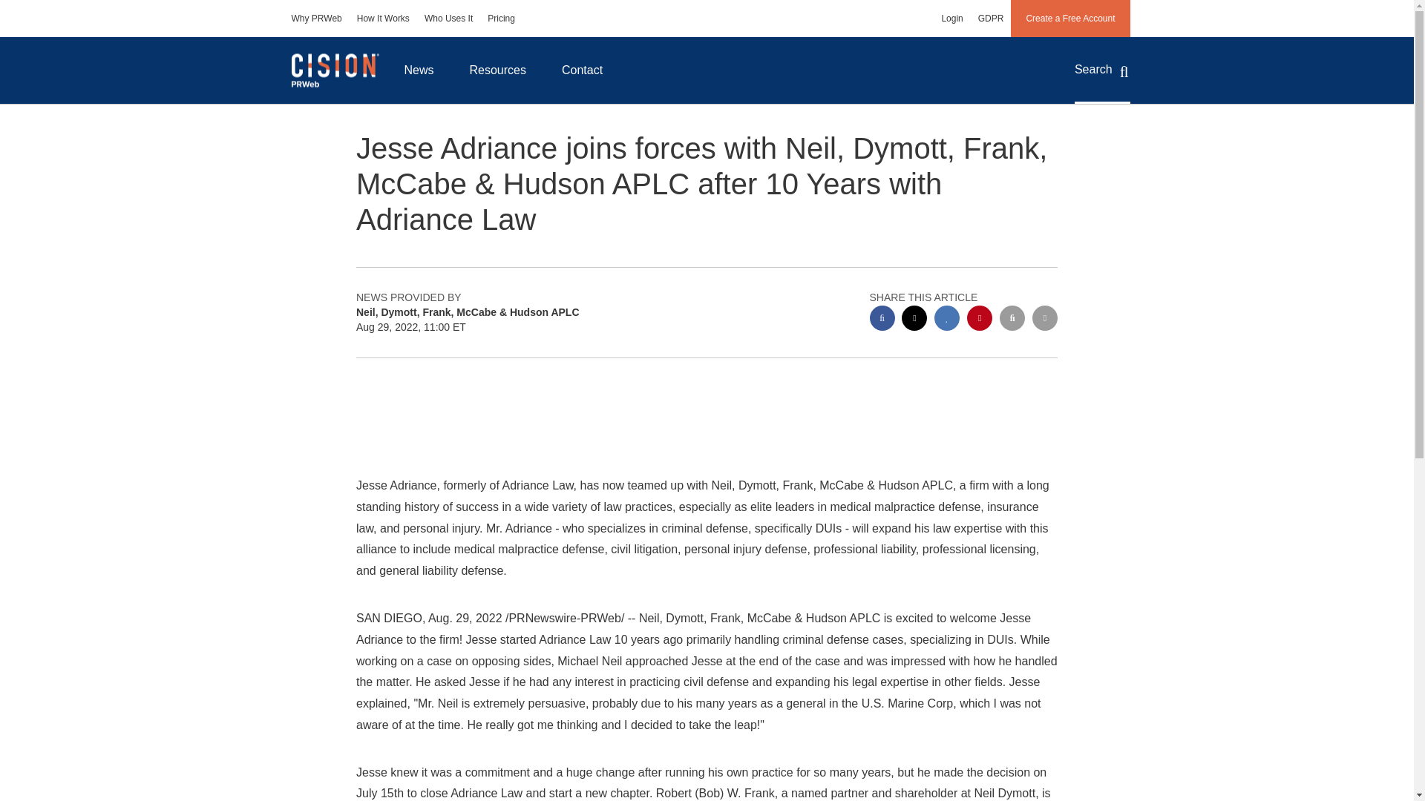 This screenshot has width=1425, height=801. I want to click on Login, so click(951, 18).